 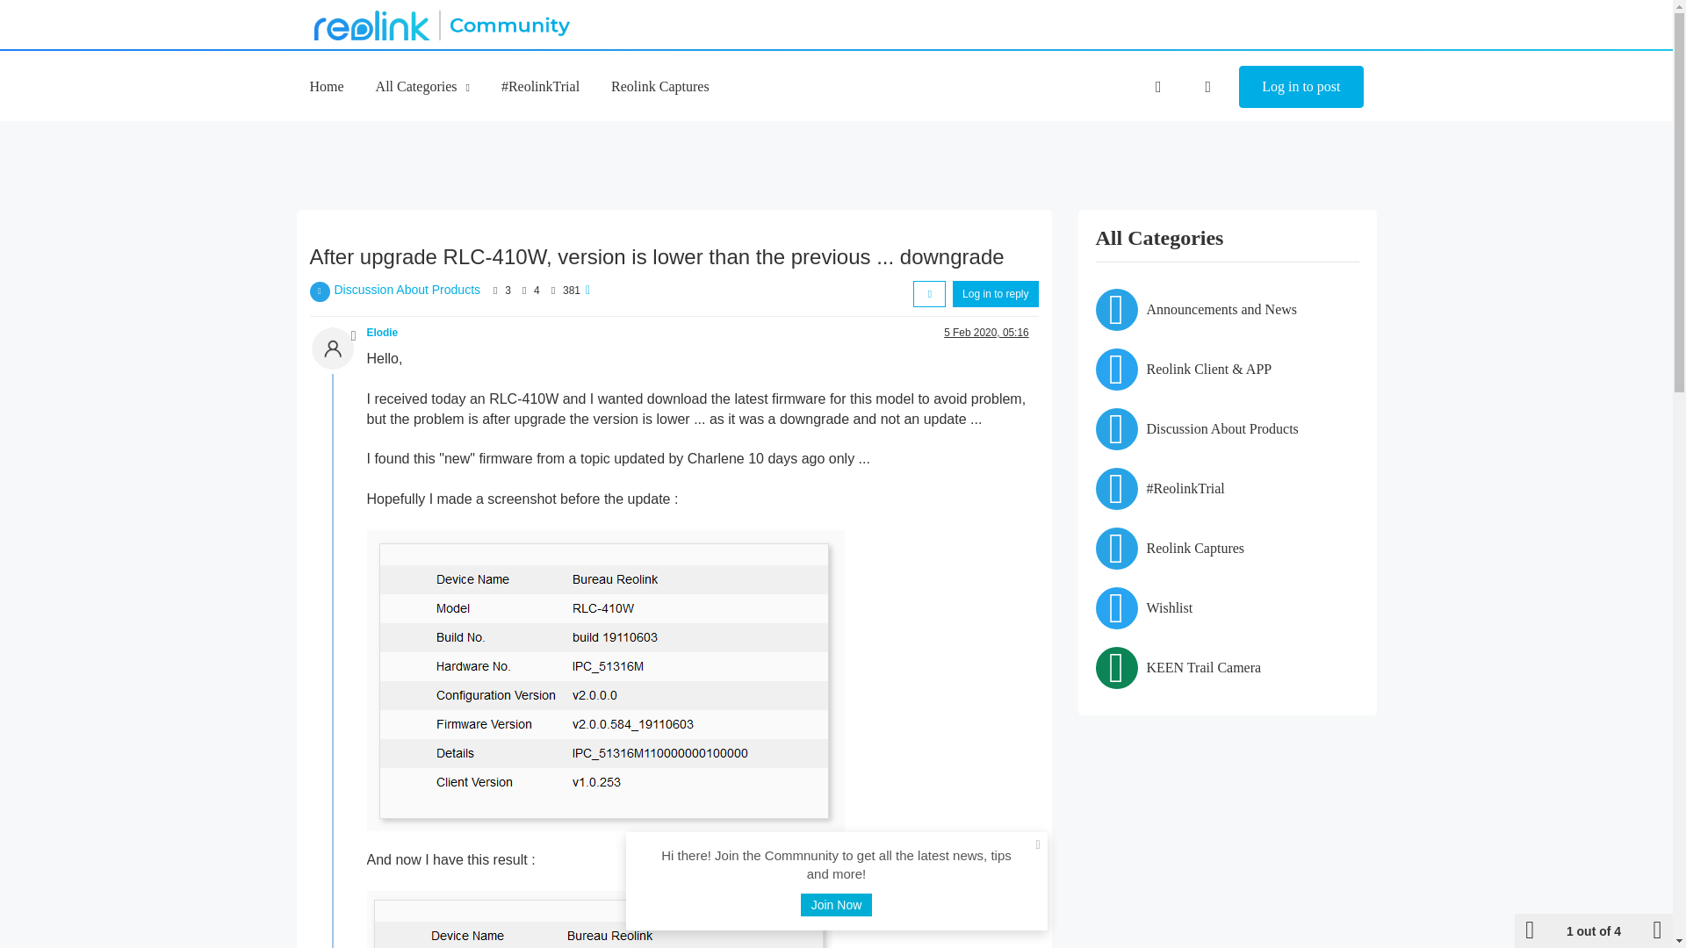 What do you see at coordinates (995, 293) in the screenshot?
I see `Log in to reply` at bounding box center [995, 293].